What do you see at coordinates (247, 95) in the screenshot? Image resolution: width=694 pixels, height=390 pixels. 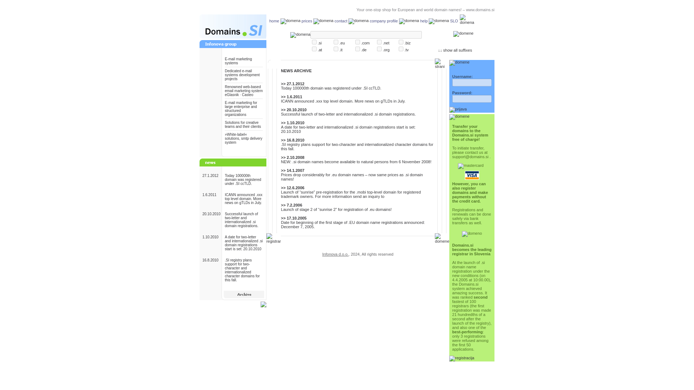 I see `Casteo` at bounding box center [247, 95].